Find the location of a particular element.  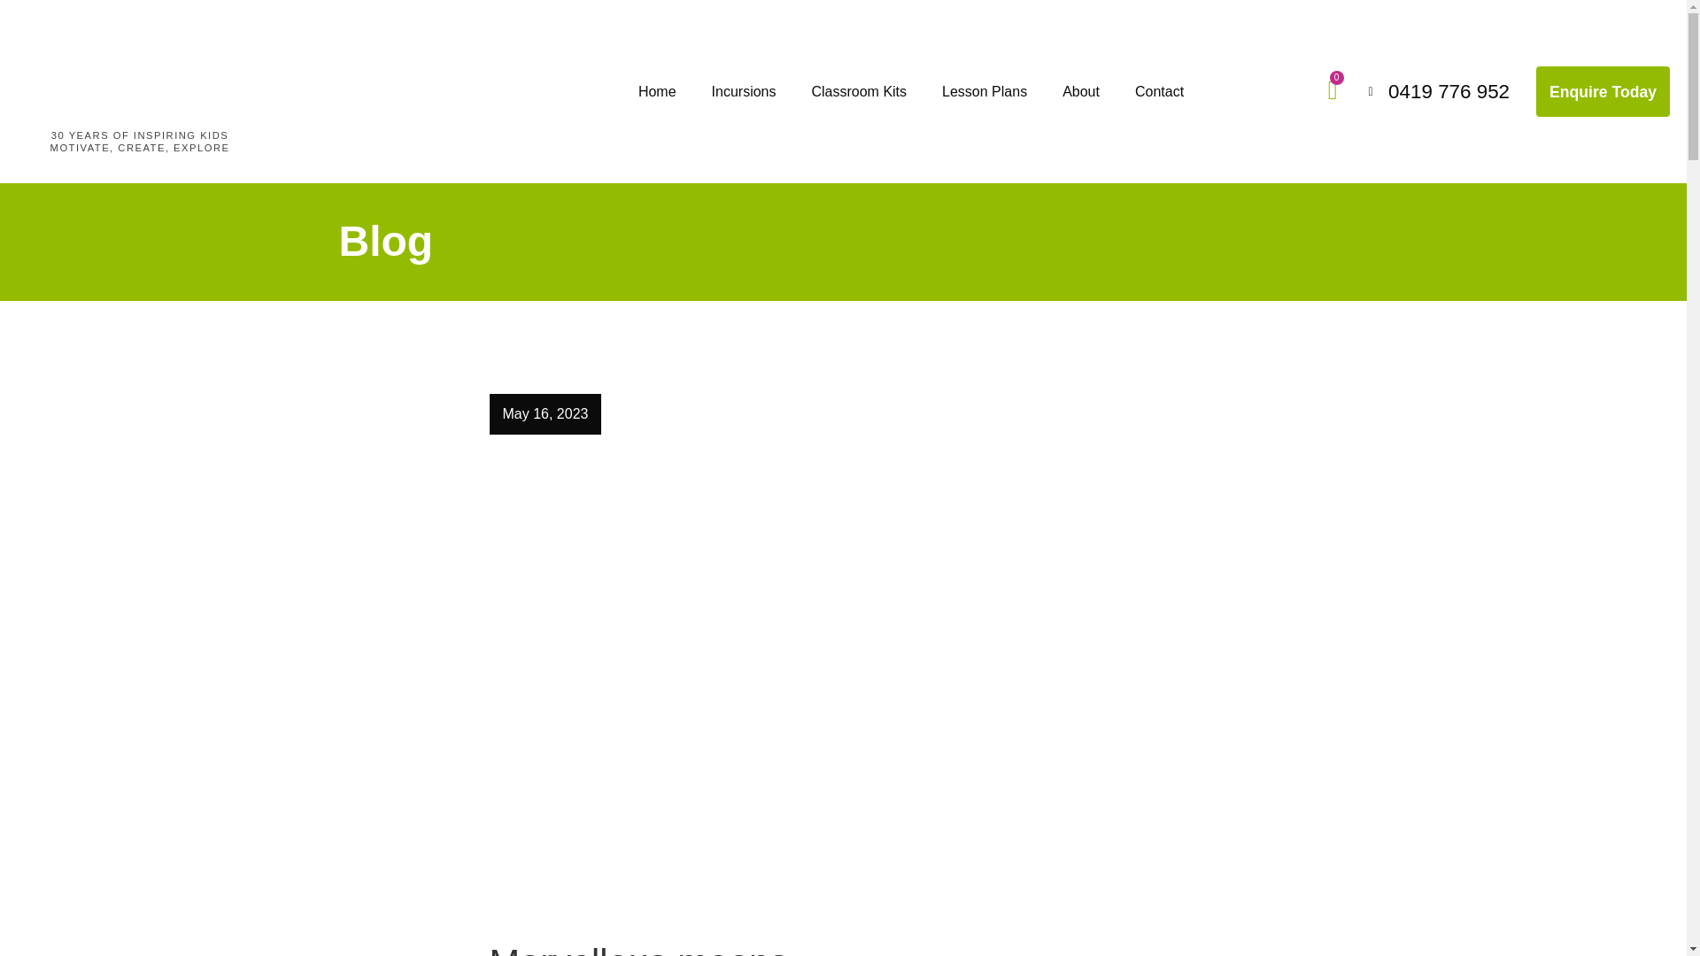

About is located at coordinates (1080, 92).